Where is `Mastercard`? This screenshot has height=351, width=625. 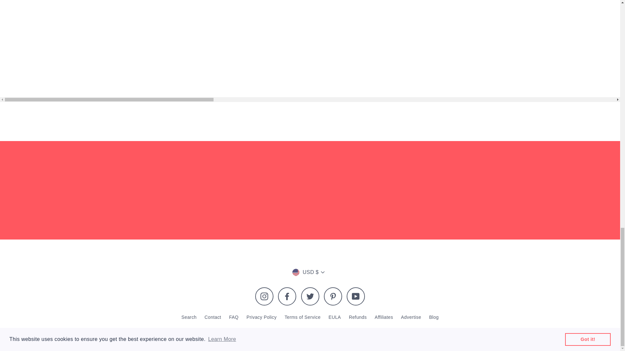
Mastercard is located at coordinates (326, 332).